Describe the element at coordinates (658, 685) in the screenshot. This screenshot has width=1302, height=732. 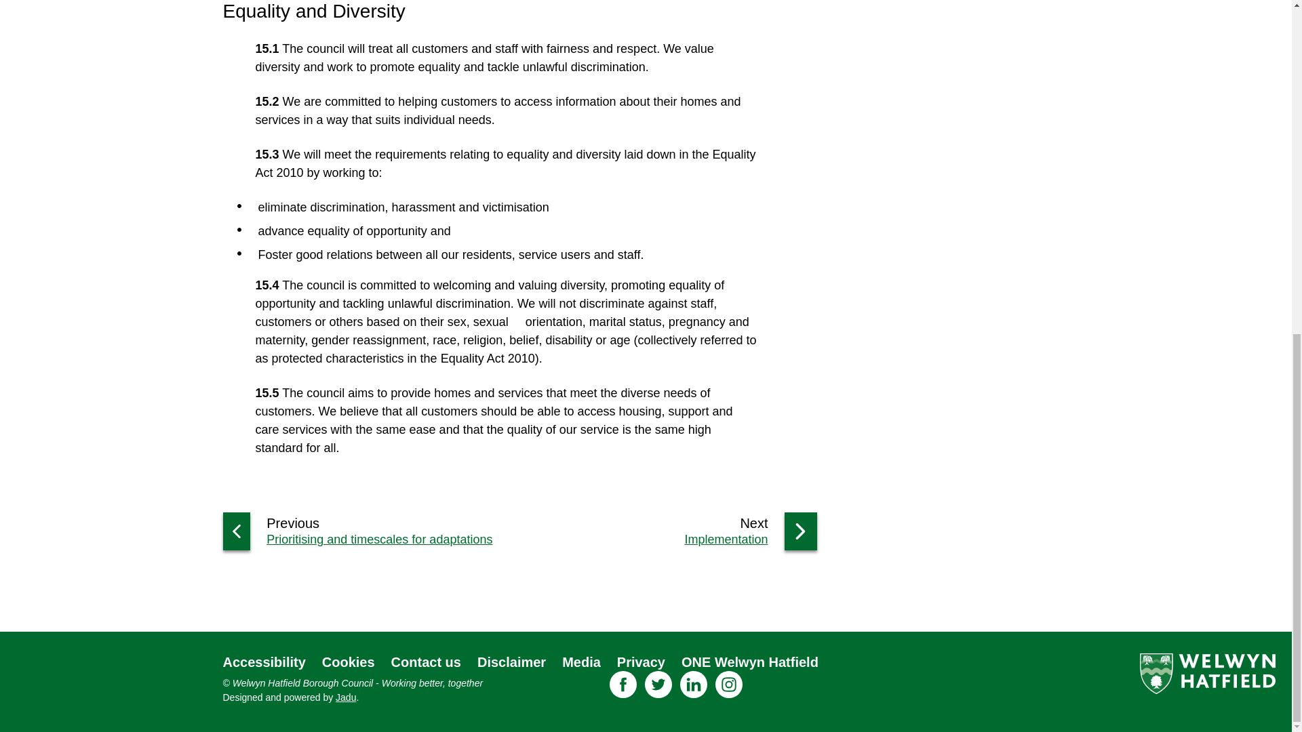
I see `Follow us on X` at that location.